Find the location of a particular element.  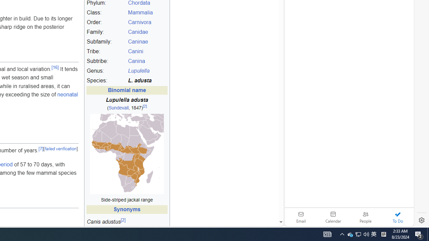

[2] is located at coordinates (123, 220).